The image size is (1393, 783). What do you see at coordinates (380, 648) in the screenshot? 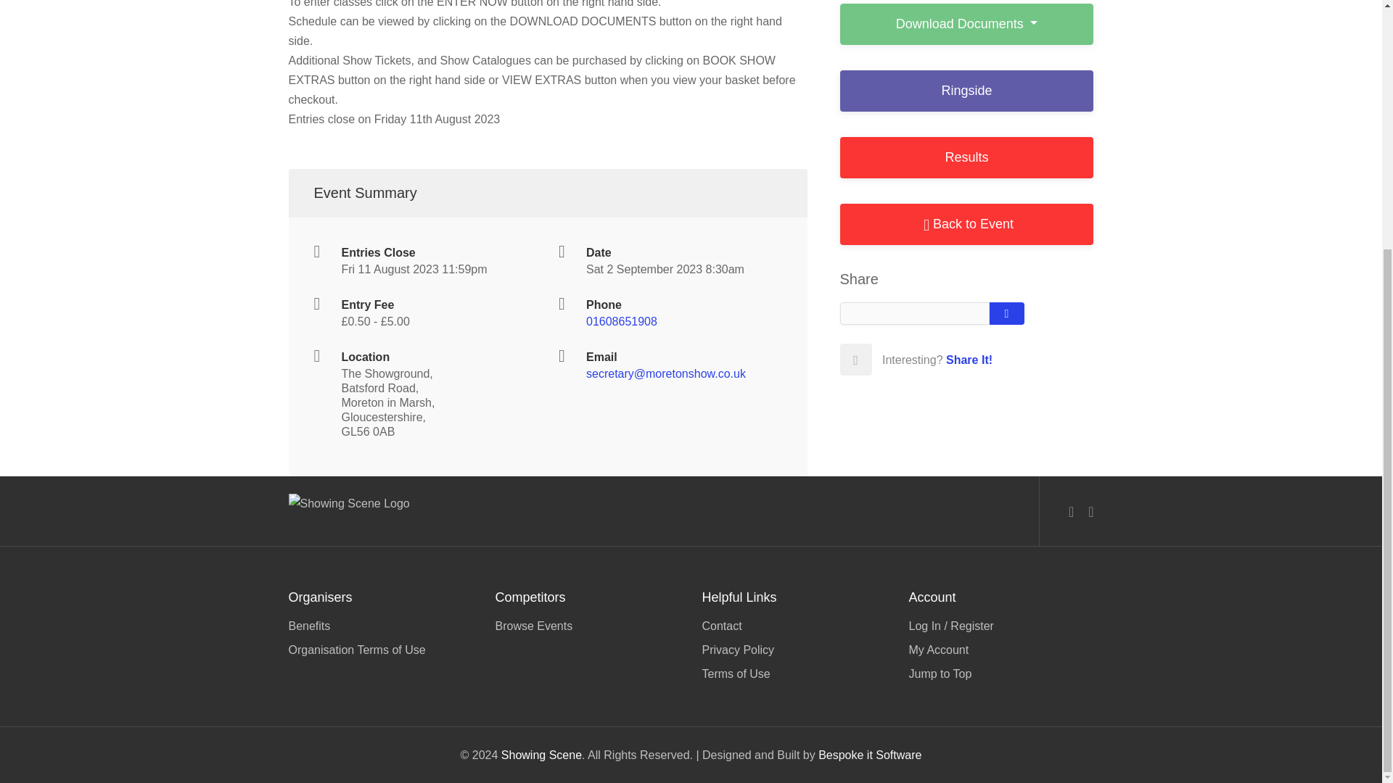
I see `Organisation Terms of Use` at bounding box center [380, 648].